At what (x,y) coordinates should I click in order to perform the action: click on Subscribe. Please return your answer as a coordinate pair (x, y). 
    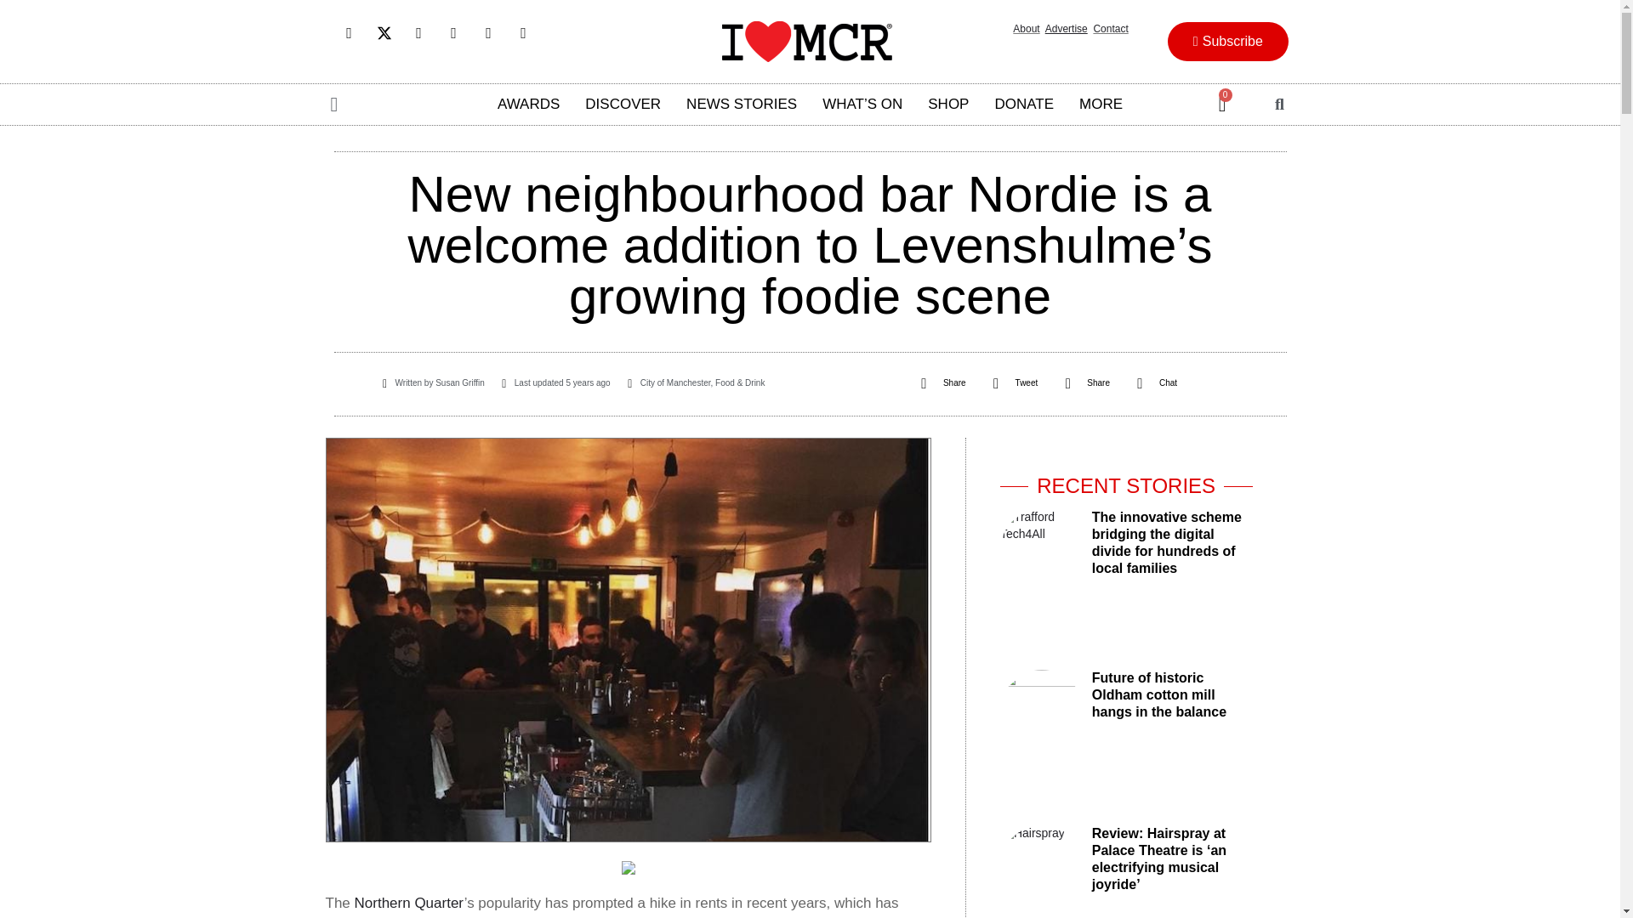
    Looking at the image, I should click on (1227, 41).